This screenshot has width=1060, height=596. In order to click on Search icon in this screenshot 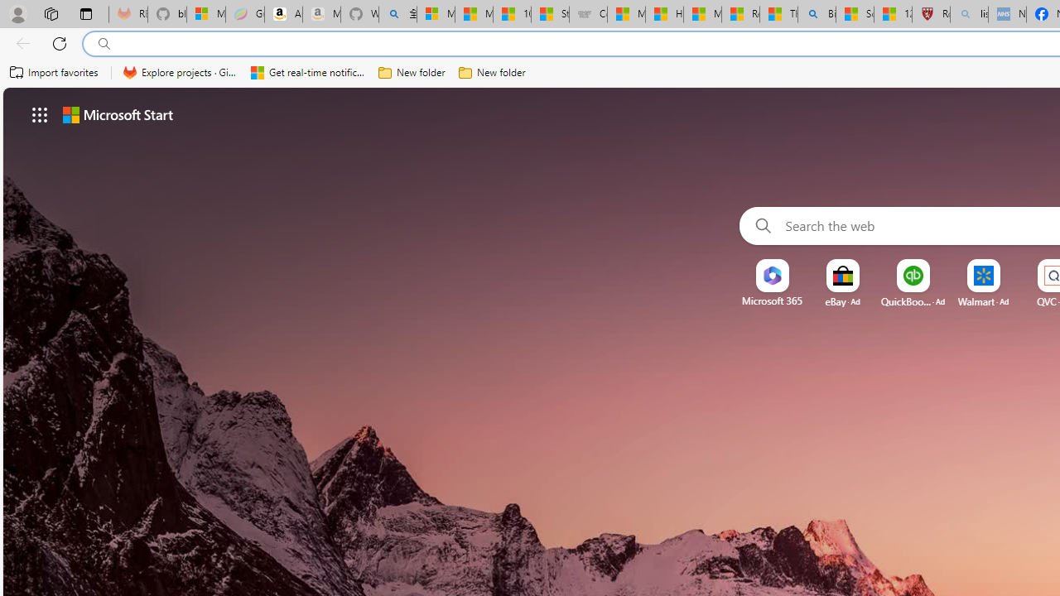, I will do `click(104, 44)`.